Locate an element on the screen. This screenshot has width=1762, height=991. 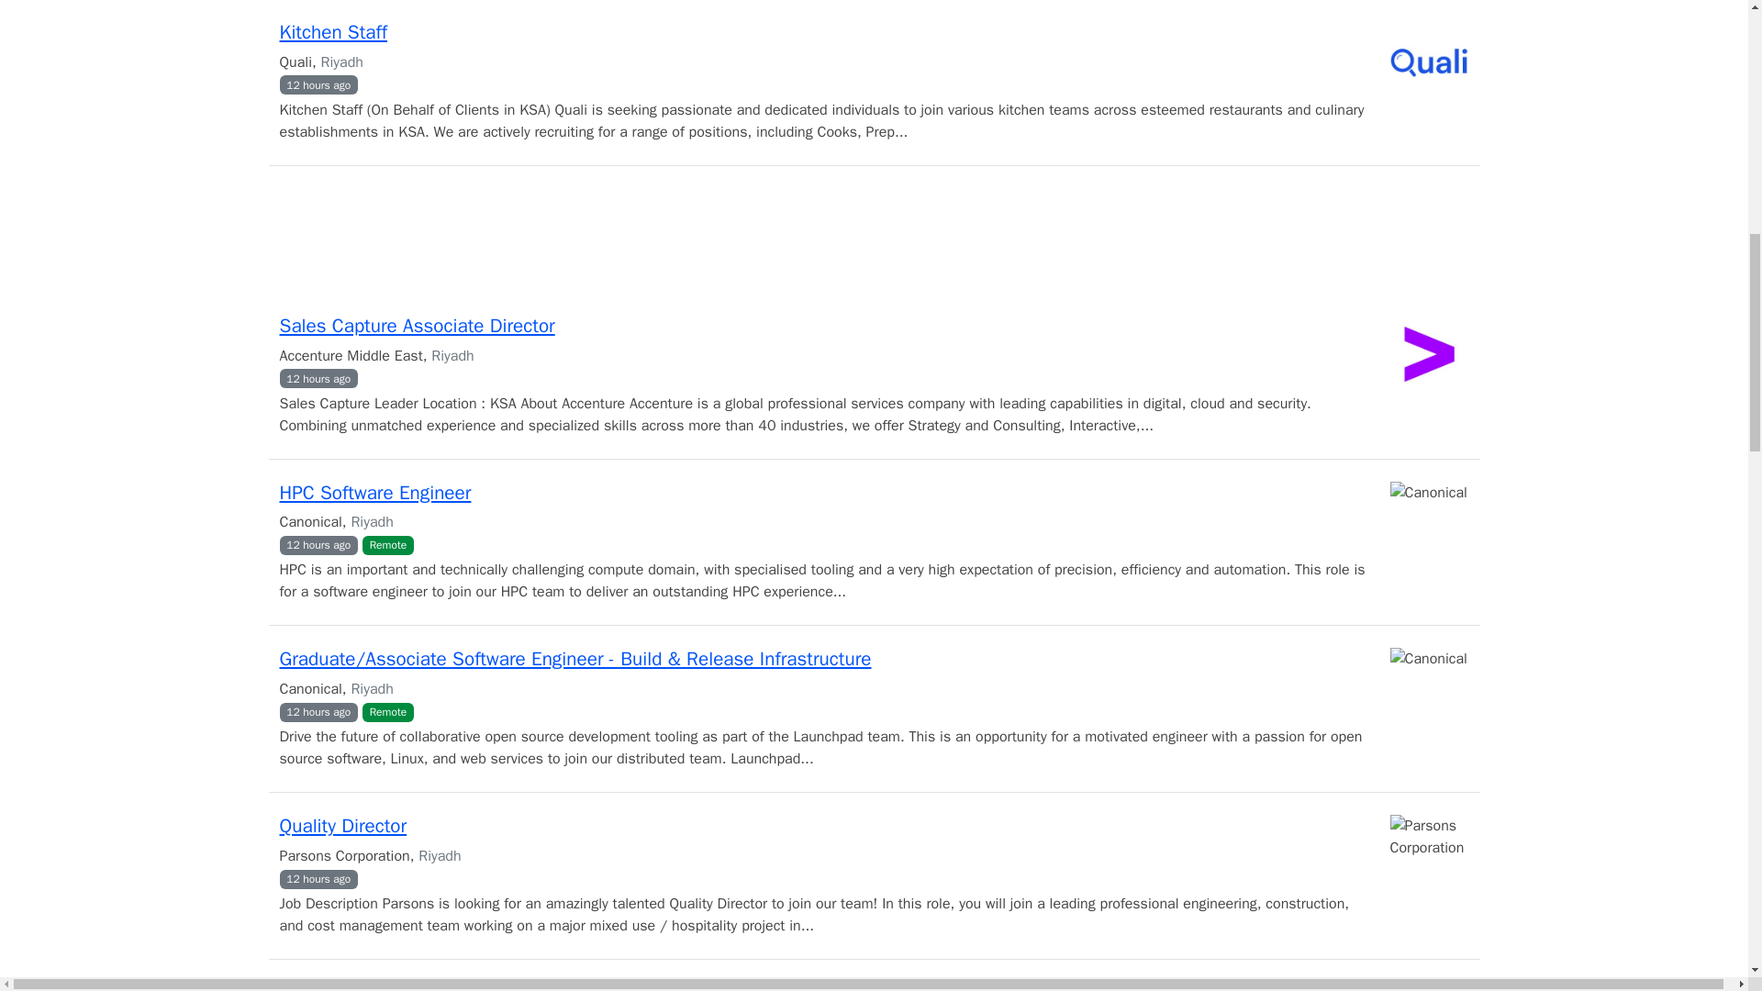
Kitchen Staff is located at coordinates (332, 31).